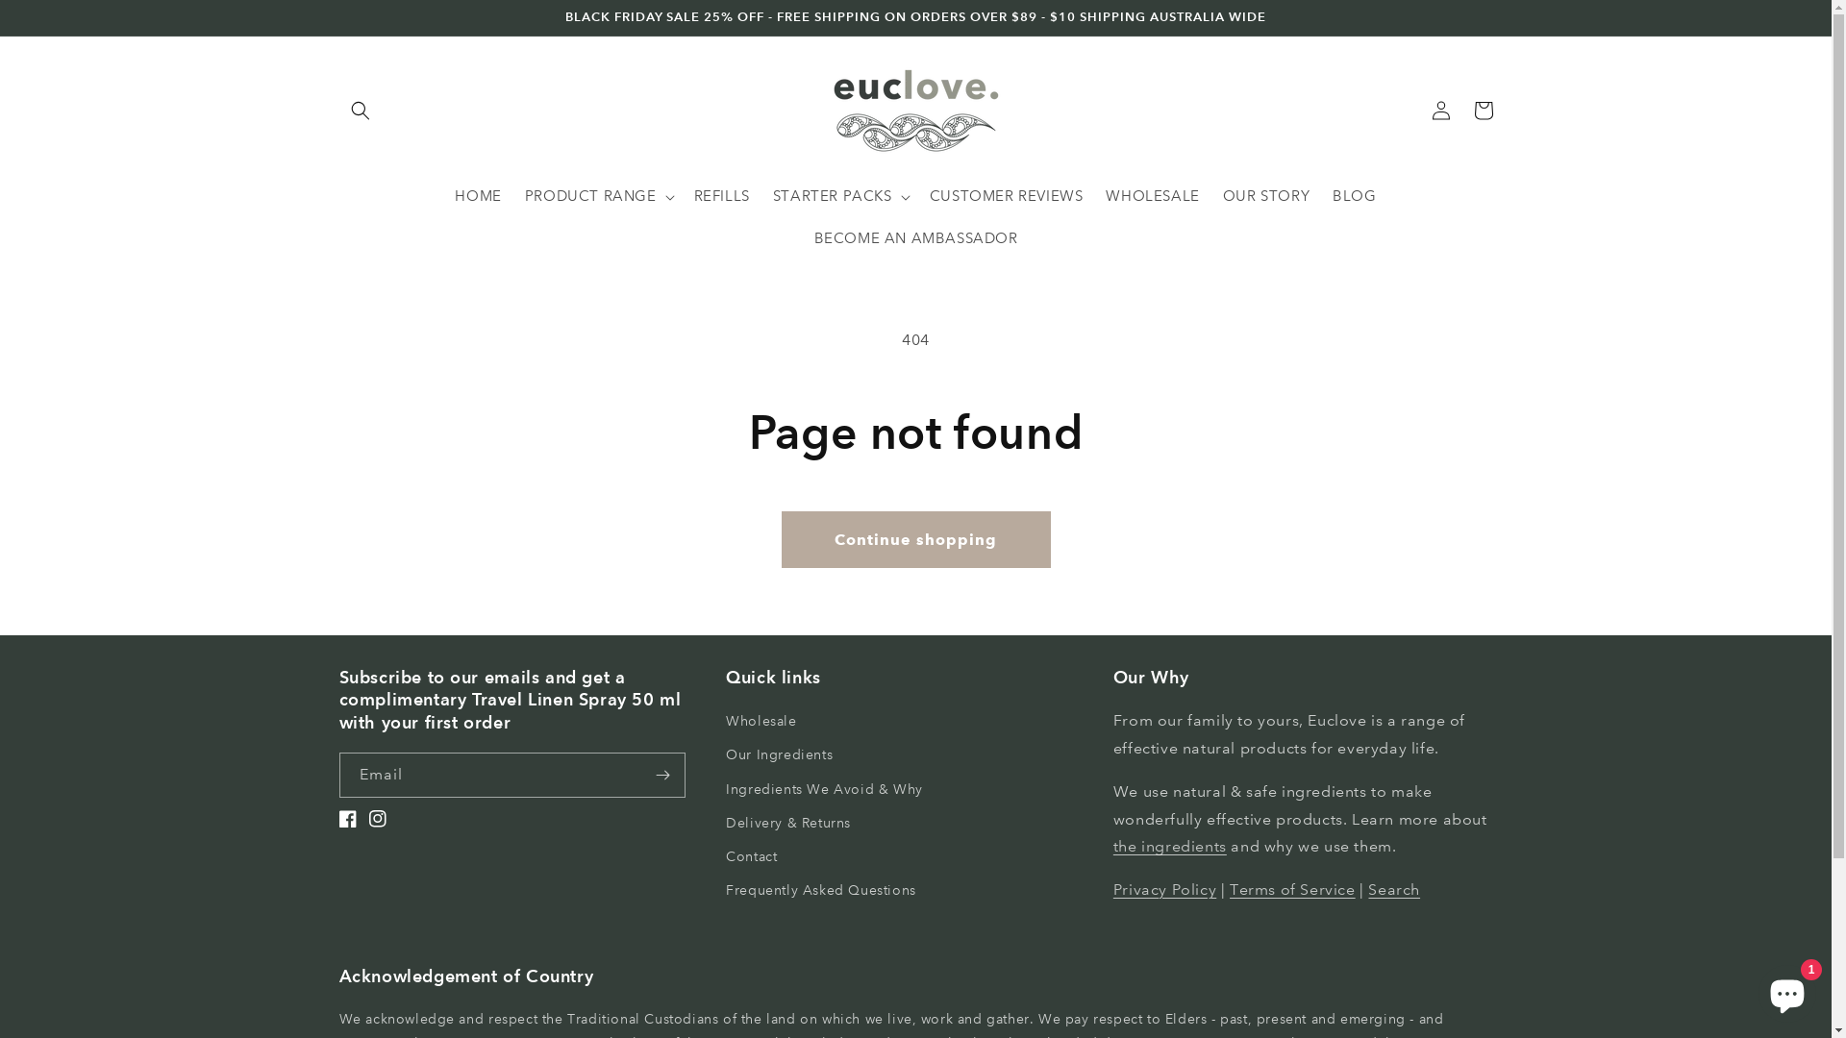 Image resolution: width=1846 pixels, height=1038 pixels. Describe the element at coordinates (478, 197) in the screenshot. I see `HOME` at that location.